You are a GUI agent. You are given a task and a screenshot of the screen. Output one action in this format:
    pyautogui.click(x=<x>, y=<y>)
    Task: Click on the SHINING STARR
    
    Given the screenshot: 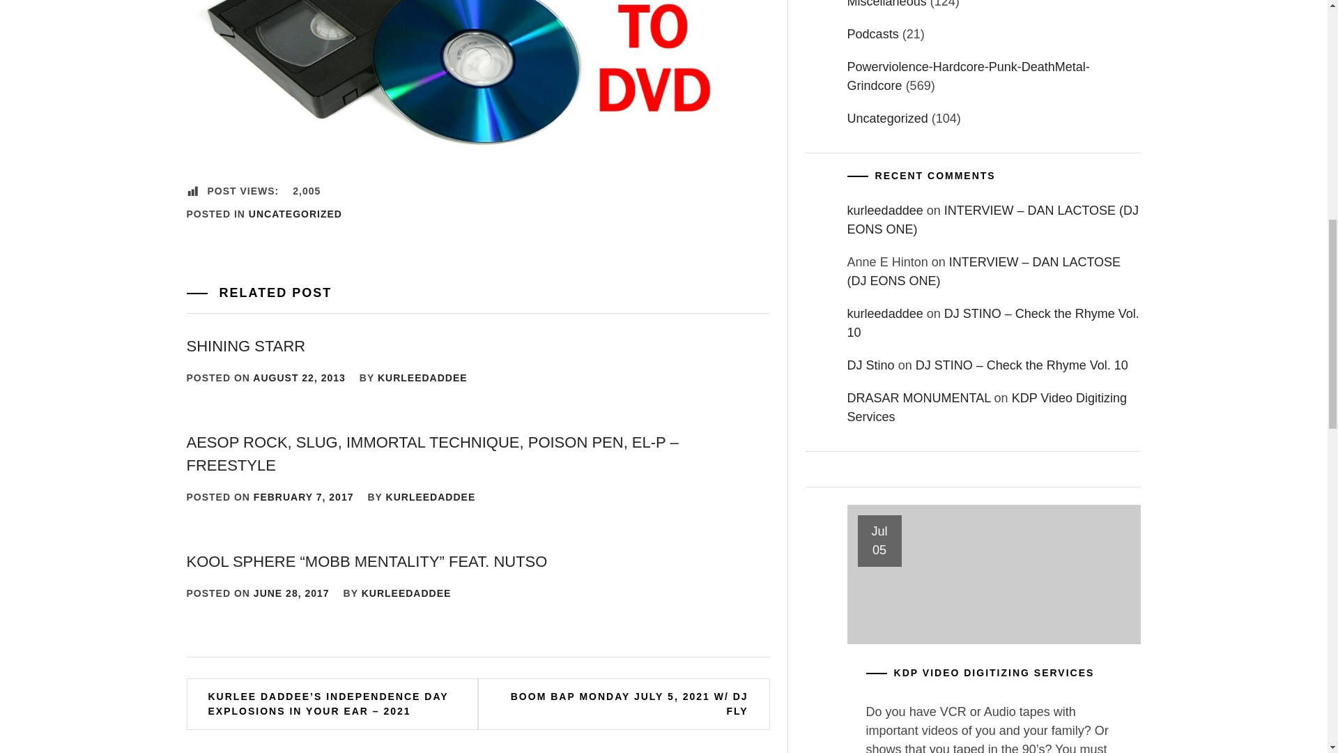 What is the action you would take?
    pyautogui.click(x=247, y=346)
    